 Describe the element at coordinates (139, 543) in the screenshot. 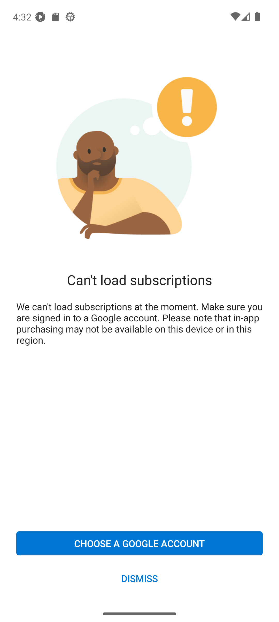

I see `CHOOSE A GOOGLE ACCOUNT` at that location.